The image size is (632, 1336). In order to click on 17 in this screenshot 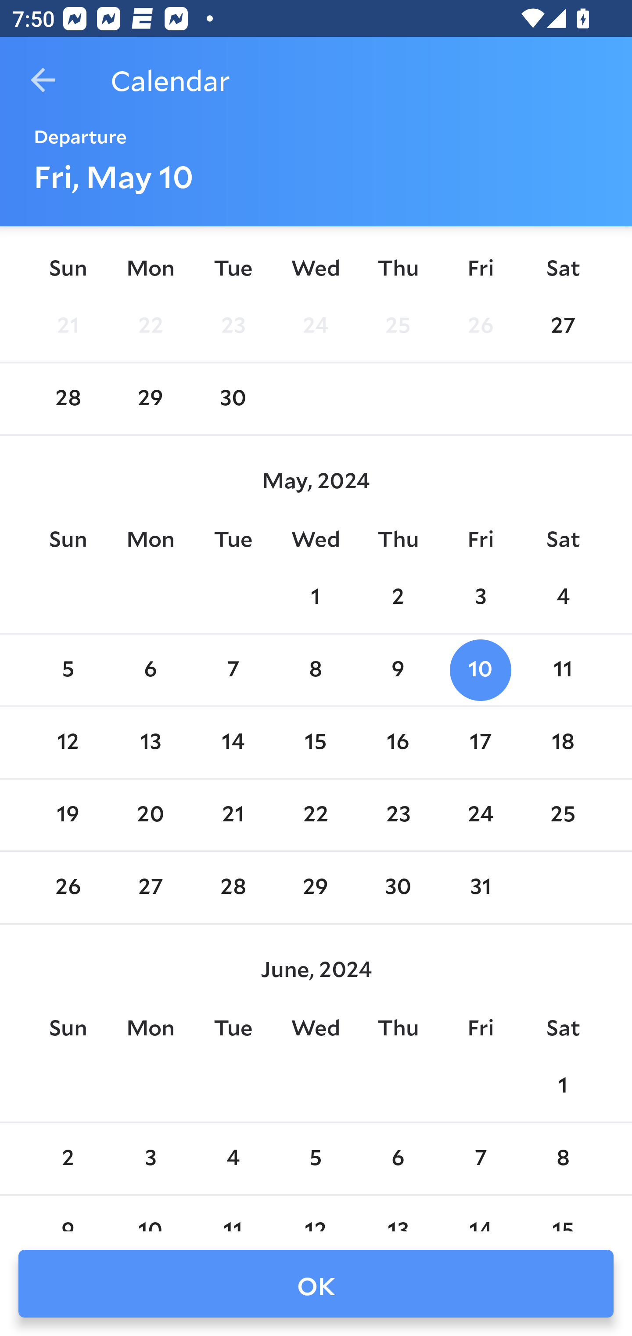, I will do `click(480, 743)`.